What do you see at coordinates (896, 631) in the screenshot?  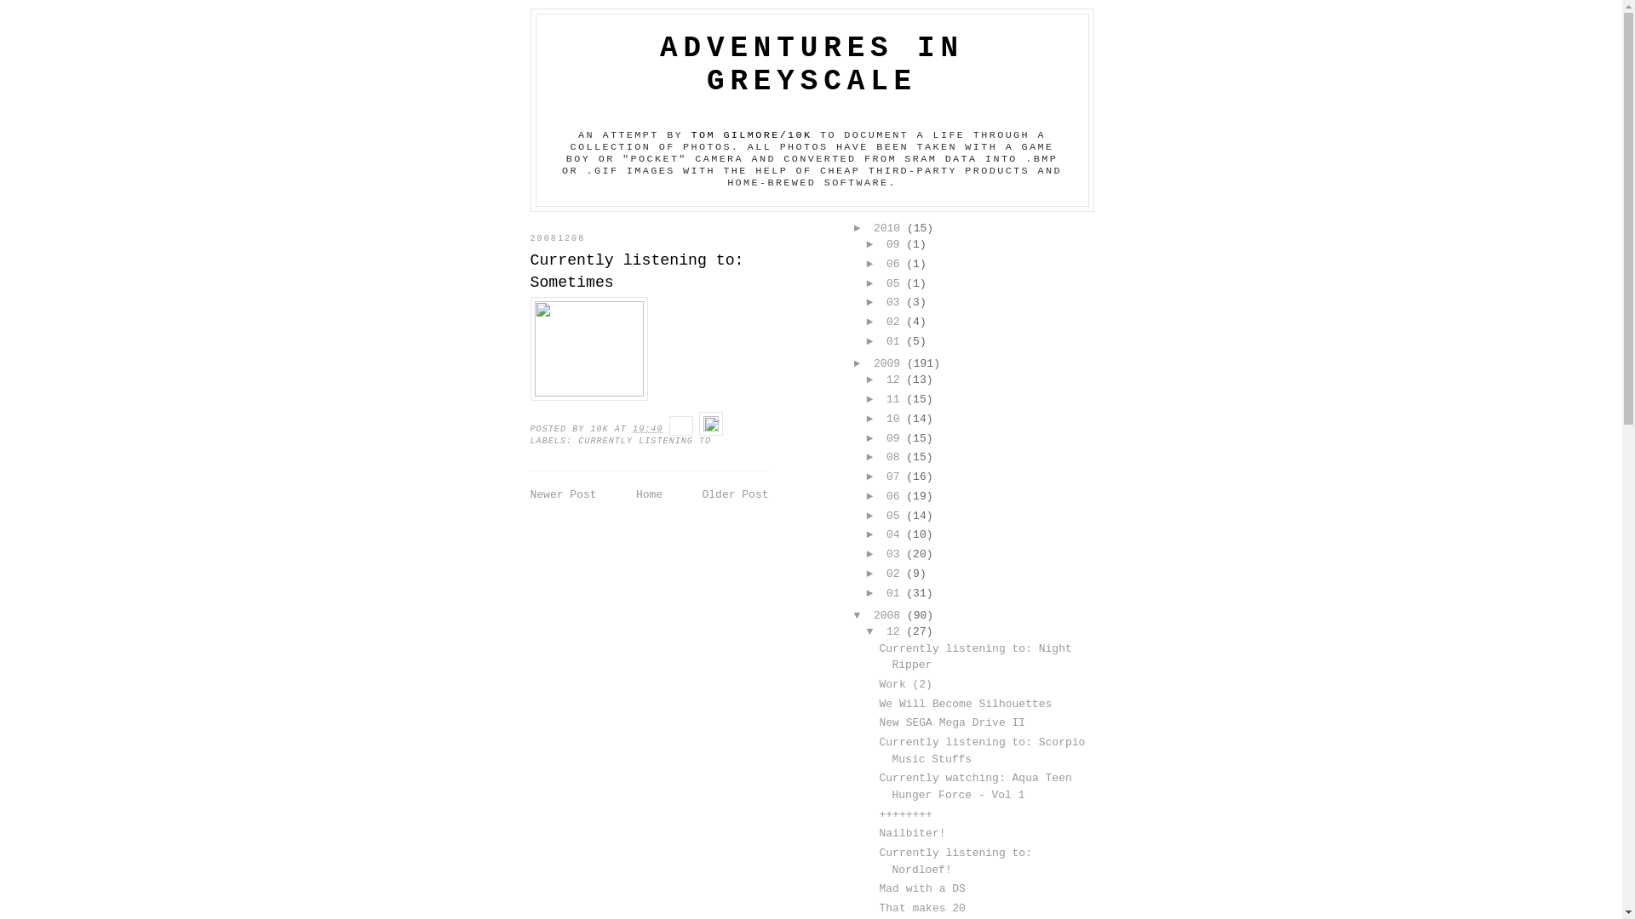 I see `12` at bounding box center [896, 631].